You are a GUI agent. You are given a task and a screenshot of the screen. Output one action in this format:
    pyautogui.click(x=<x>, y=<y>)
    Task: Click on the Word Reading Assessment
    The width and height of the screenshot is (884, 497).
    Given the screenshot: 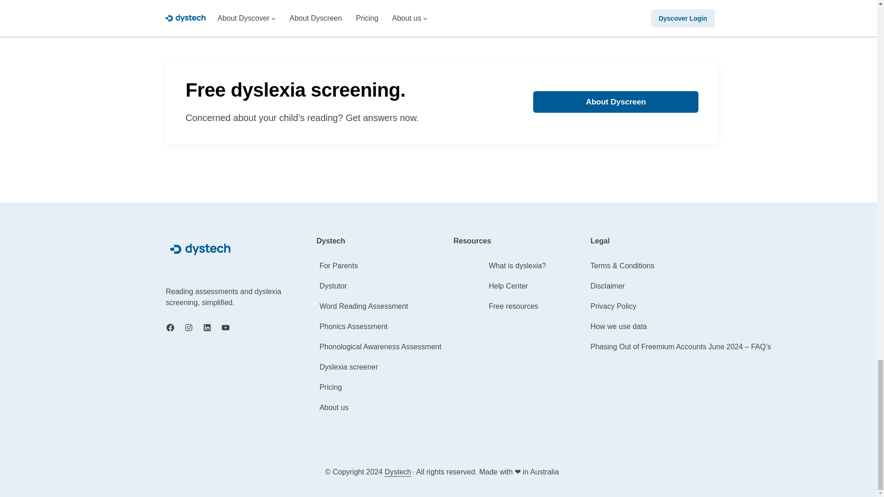 What is the action you would take?
    pyautogui.click(x=364, y=306)
    